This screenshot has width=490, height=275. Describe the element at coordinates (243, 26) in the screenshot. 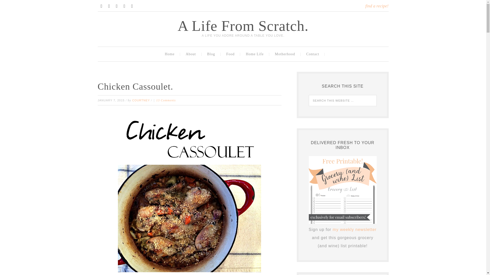

I see `A Life From Scratch.` at that location.